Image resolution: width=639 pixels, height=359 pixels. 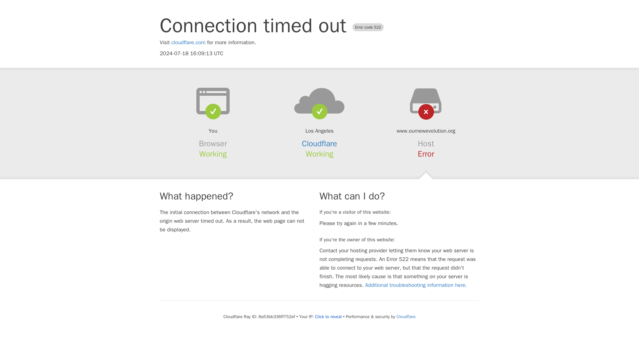 What do you see at coordinates (406, 316) in the screenshot?
I see `Cloudflare` at bounding box center [406, 316].